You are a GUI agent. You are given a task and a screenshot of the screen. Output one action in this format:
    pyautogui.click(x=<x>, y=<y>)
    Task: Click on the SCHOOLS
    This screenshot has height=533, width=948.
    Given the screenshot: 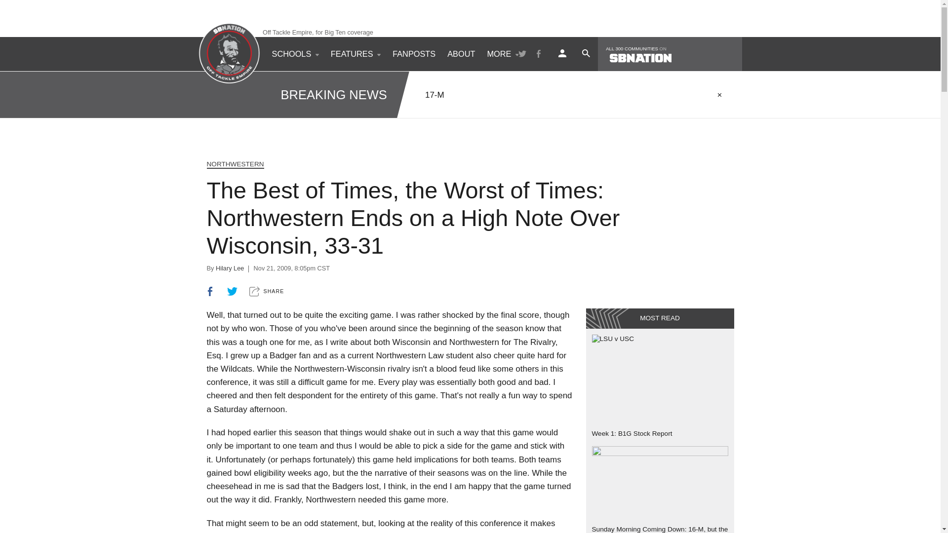 What is the action you would take?
    pyautogui.click(x=294, y=53)
    